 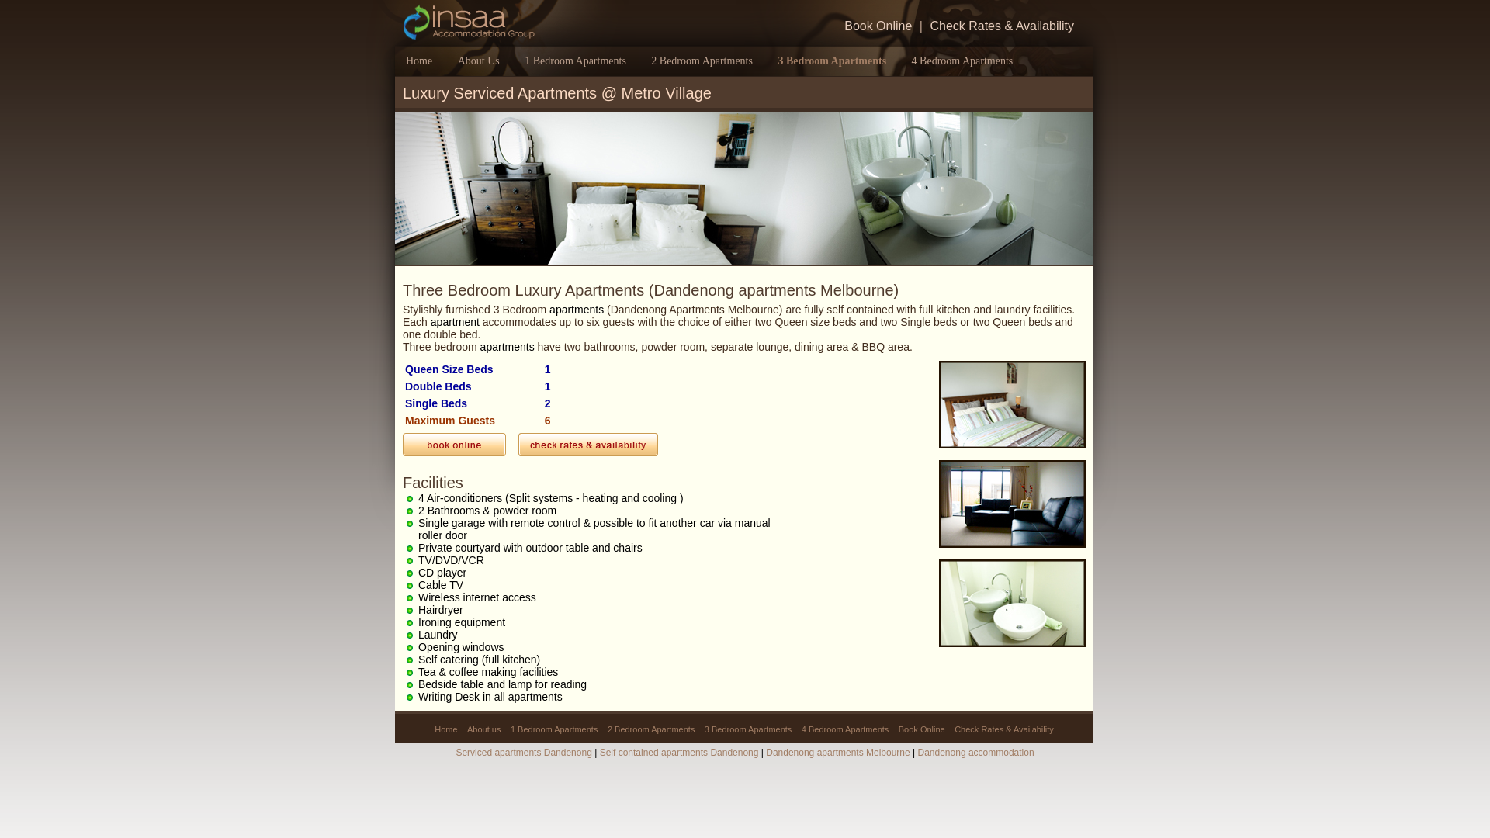 What do you see at coordinates (554, 729) in the screenshot?
I see `1 Bedroom Apartments` at bounding box center [554, 729].